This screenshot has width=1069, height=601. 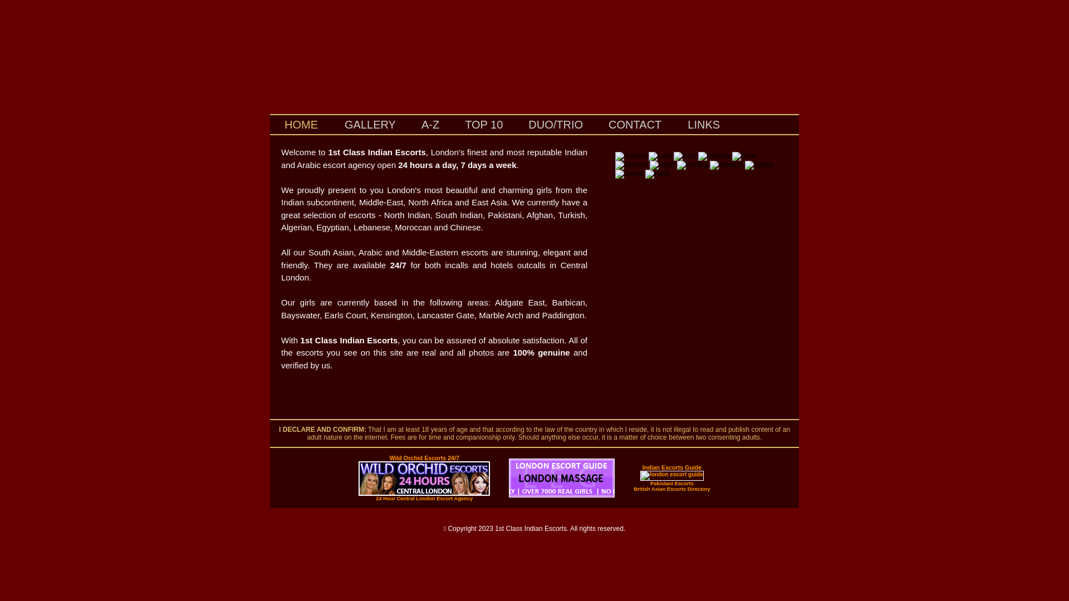 I want to click on HOME, so click(x=301, y=124).